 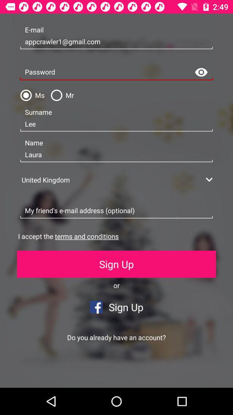 I want to click on password enter option, so click(x=116, y=73).